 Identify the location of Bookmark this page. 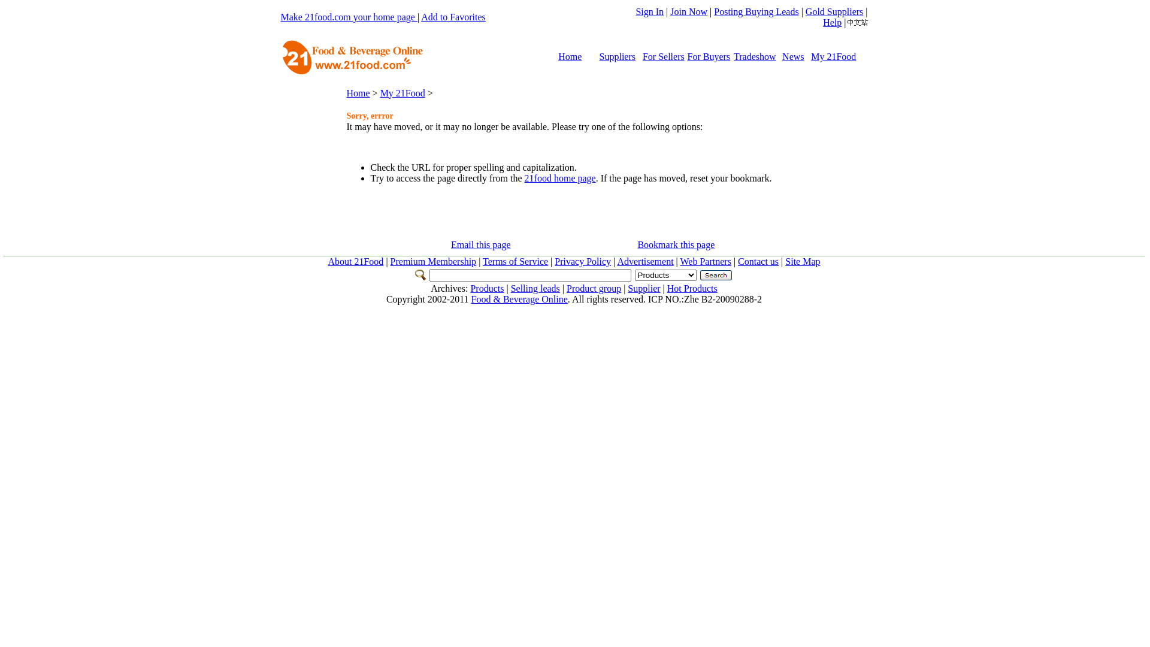
(676, 244).